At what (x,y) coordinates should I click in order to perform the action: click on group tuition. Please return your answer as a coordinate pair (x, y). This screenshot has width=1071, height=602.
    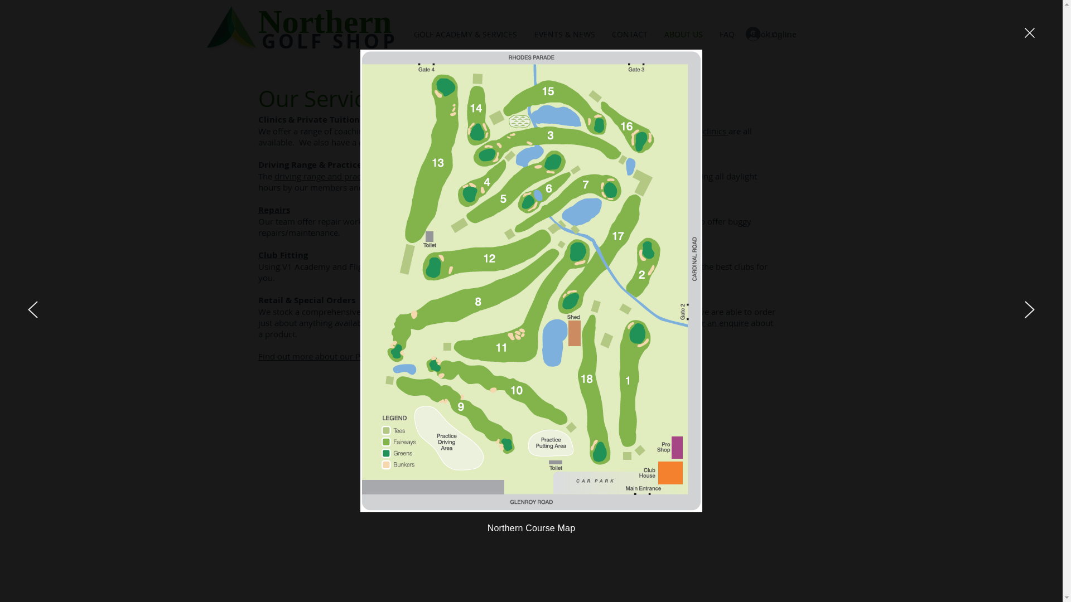
    Looking at the image, I should click on (659, 130).